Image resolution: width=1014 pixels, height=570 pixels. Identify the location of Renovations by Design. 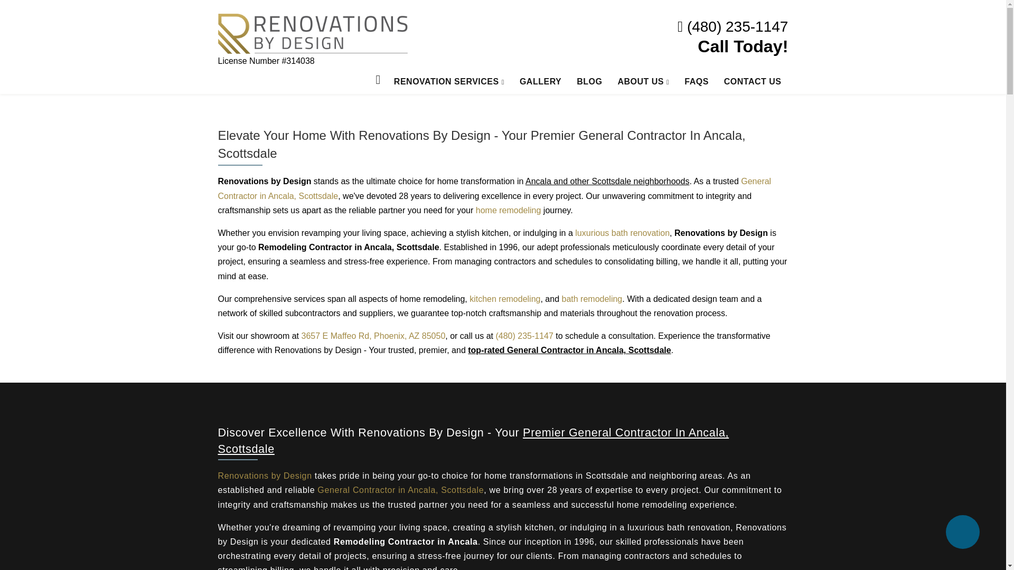
(264, 476).